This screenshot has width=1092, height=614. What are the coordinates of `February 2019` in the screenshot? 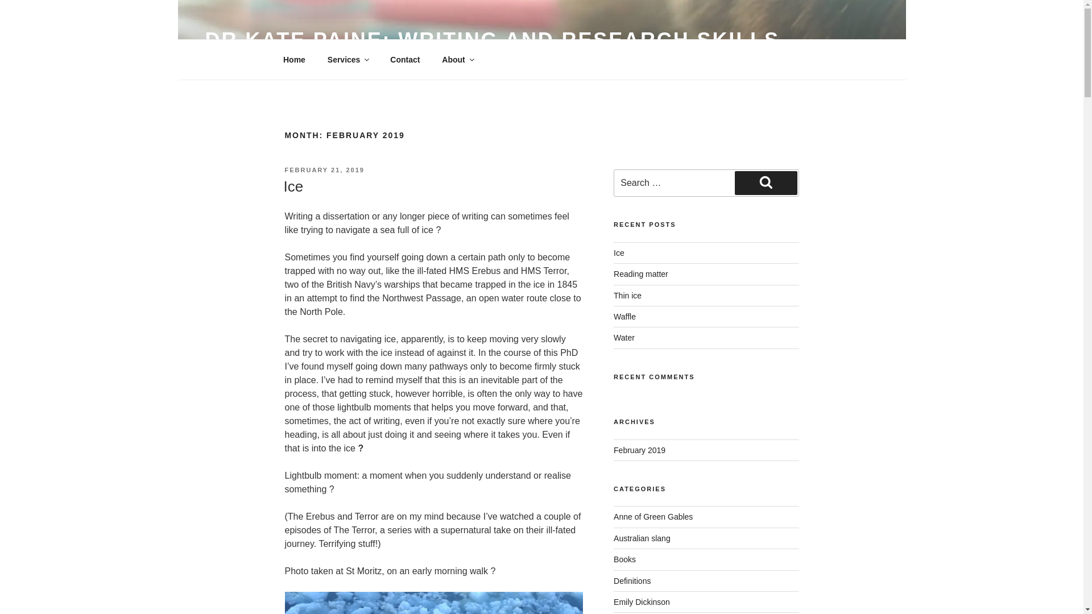 It's located at (639, 450).